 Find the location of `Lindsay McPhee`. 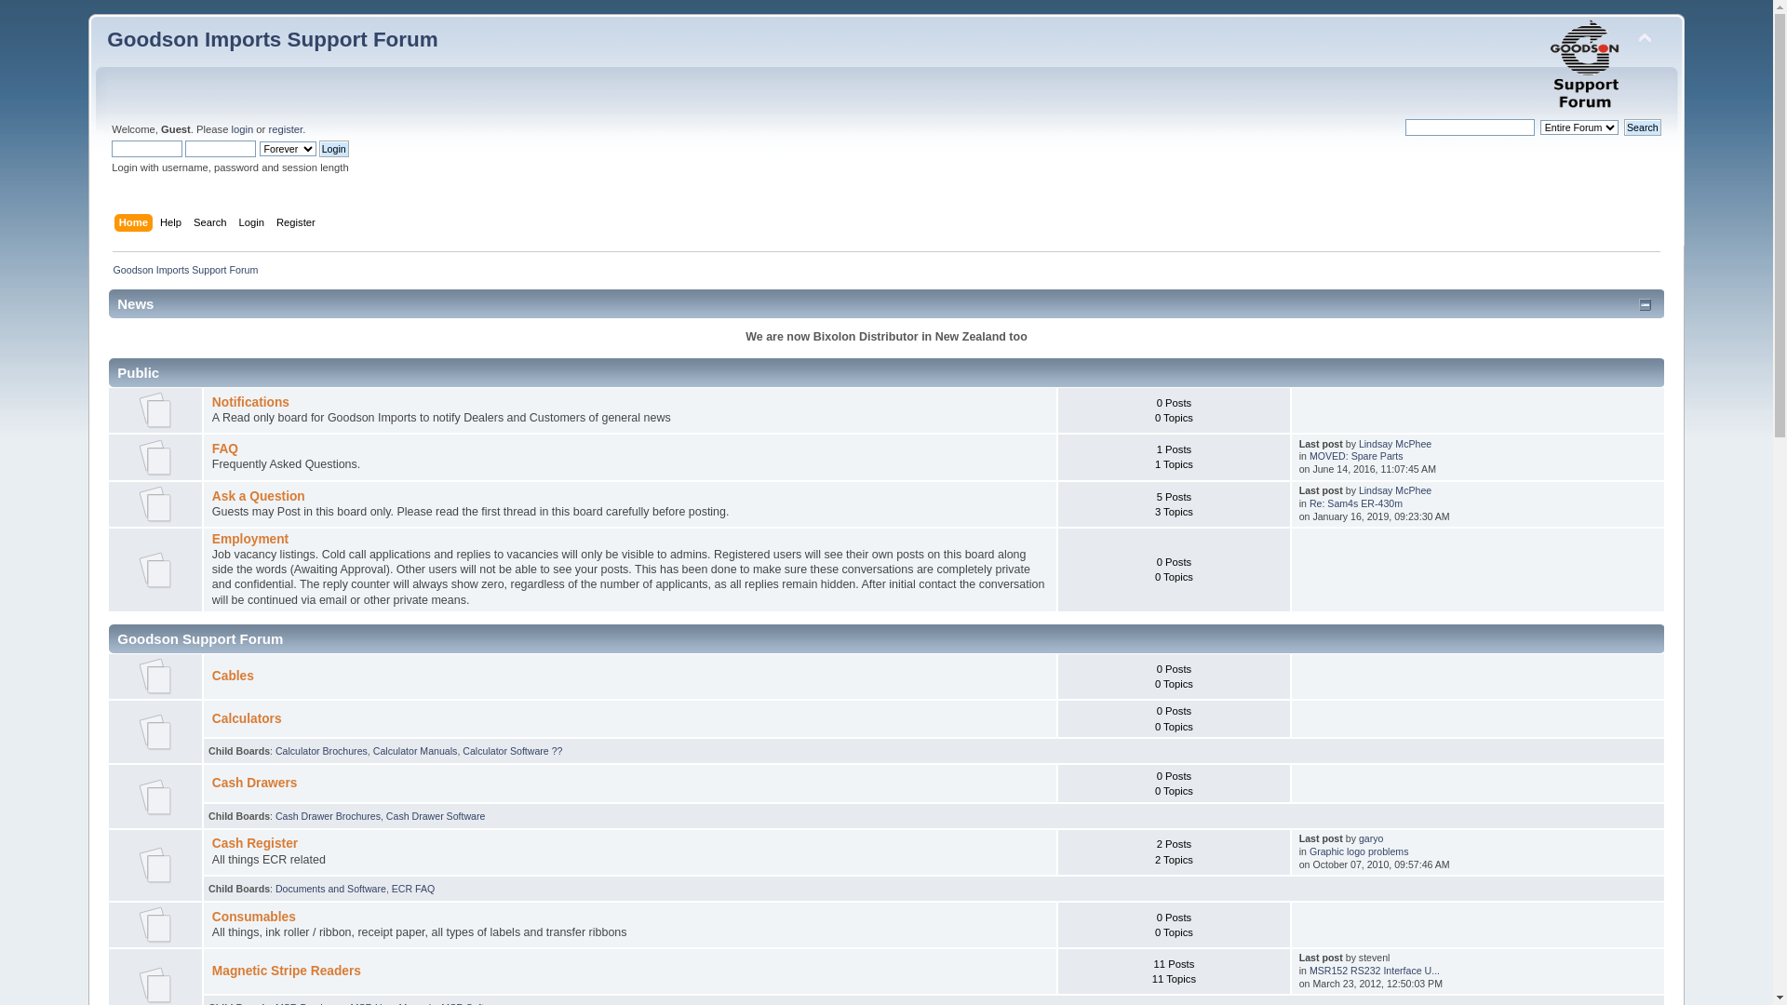

Lindsay McPhee is located at coordinates (1395, 444).